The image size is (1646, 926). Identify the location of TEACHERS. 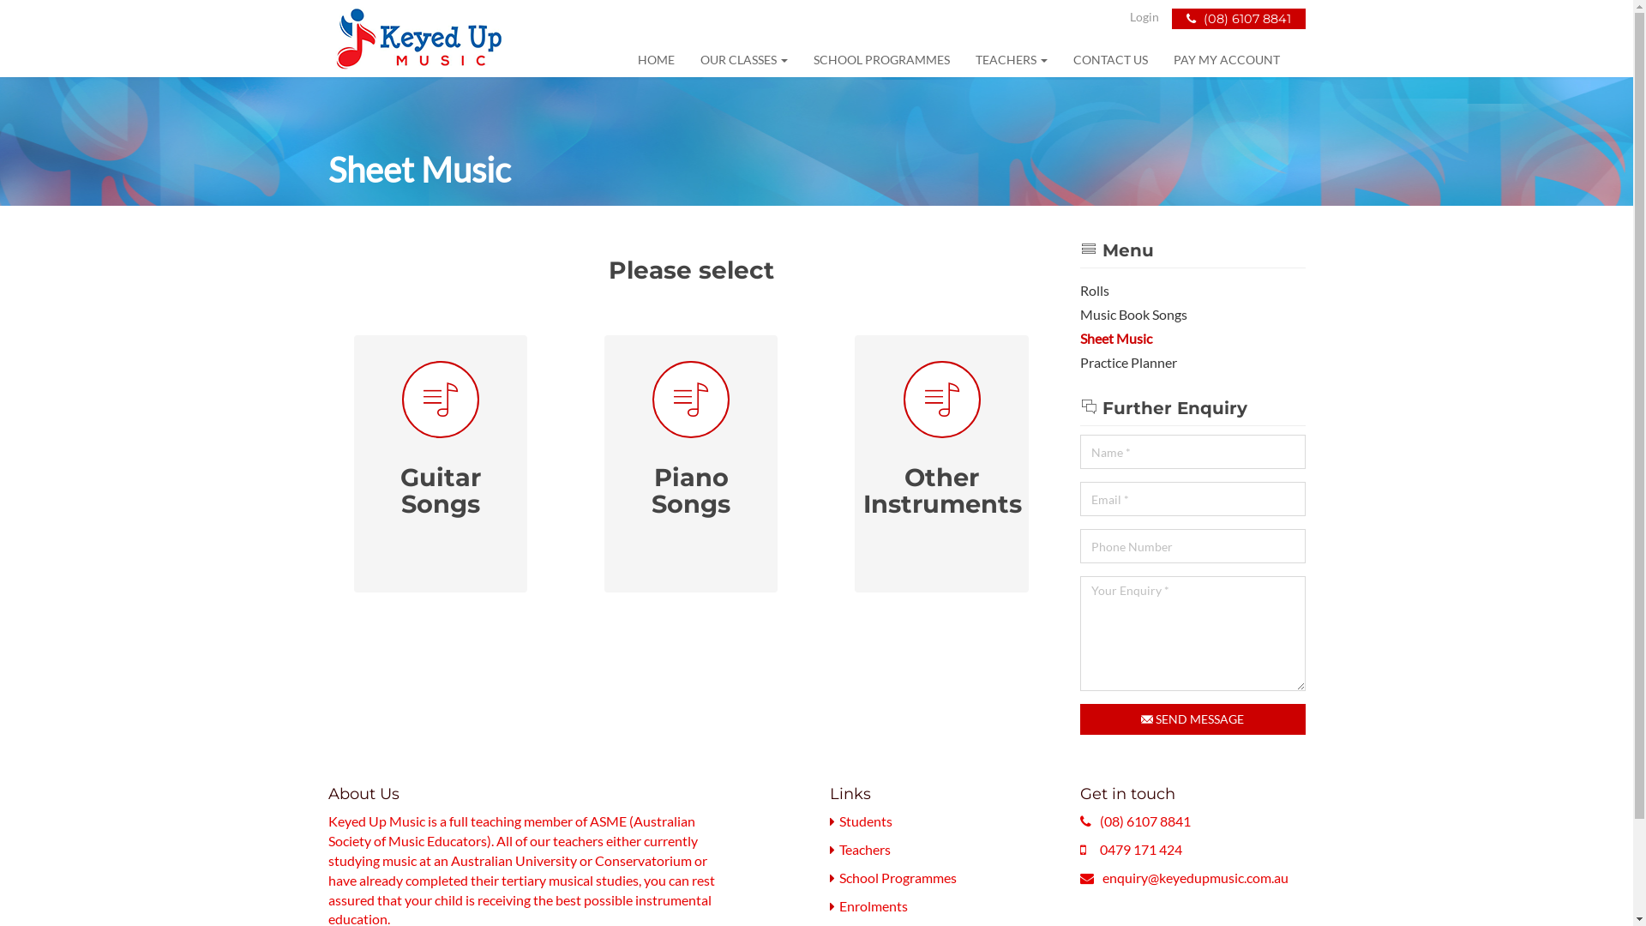
(1011, 60).